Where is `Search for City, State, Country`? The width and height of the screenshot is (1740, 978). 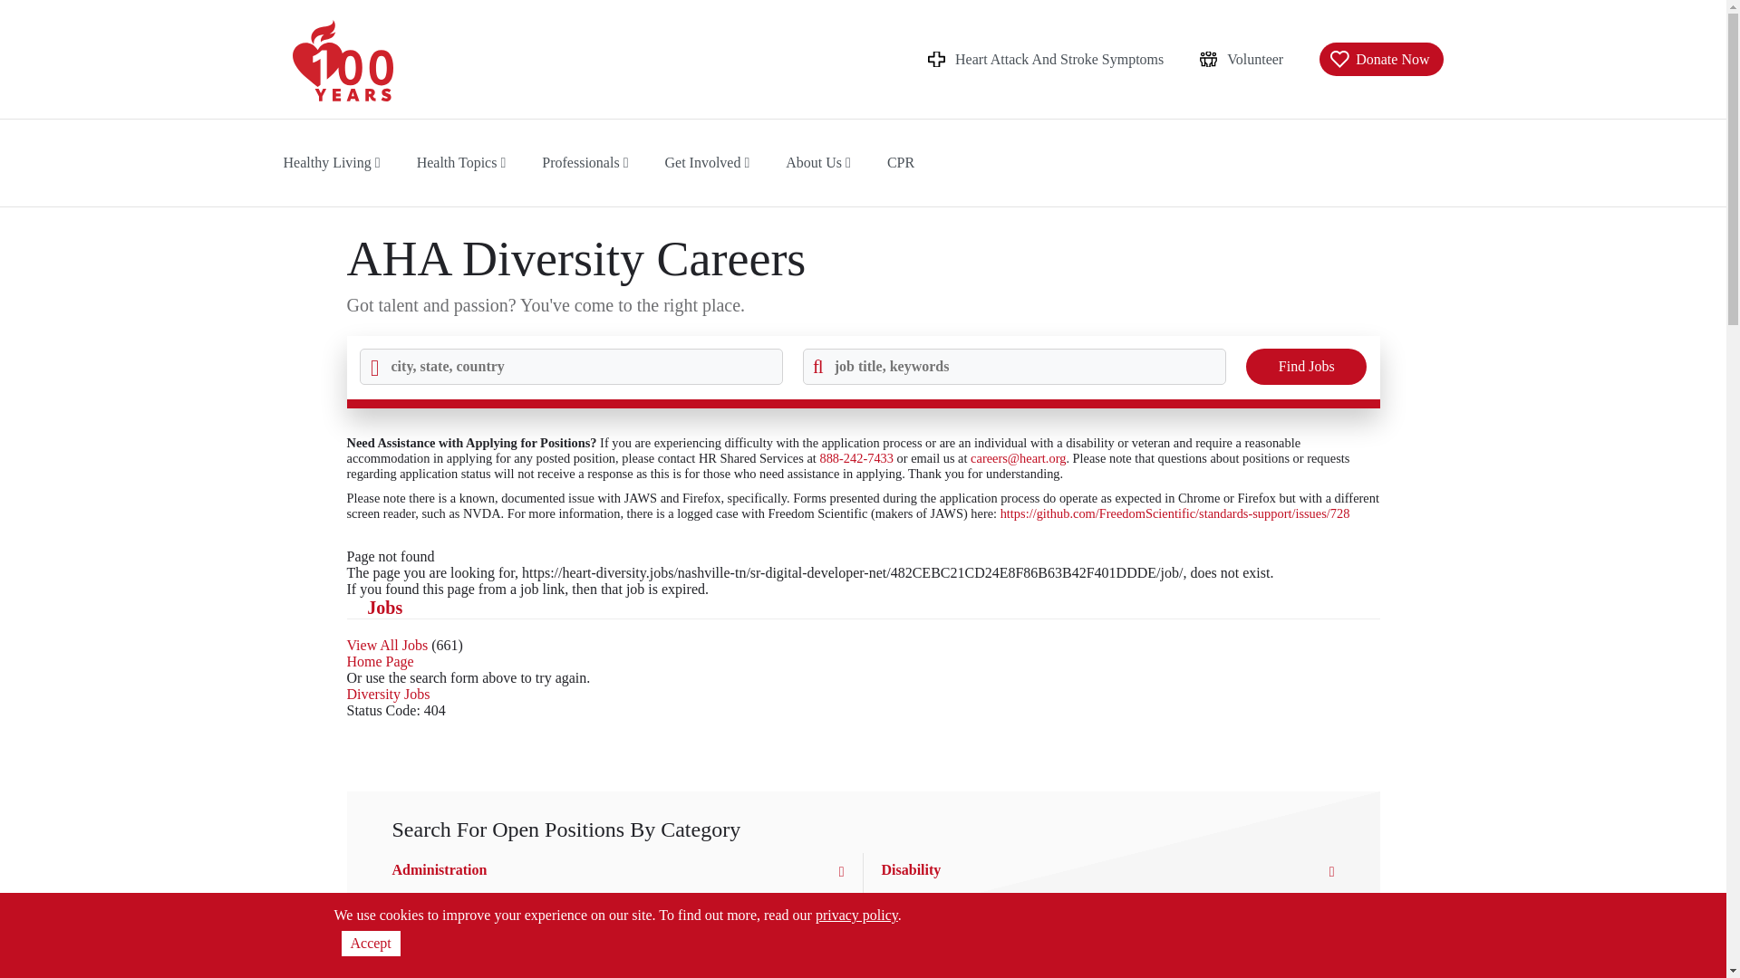 Search for City, State, Country is located at coordinates (569, 366).